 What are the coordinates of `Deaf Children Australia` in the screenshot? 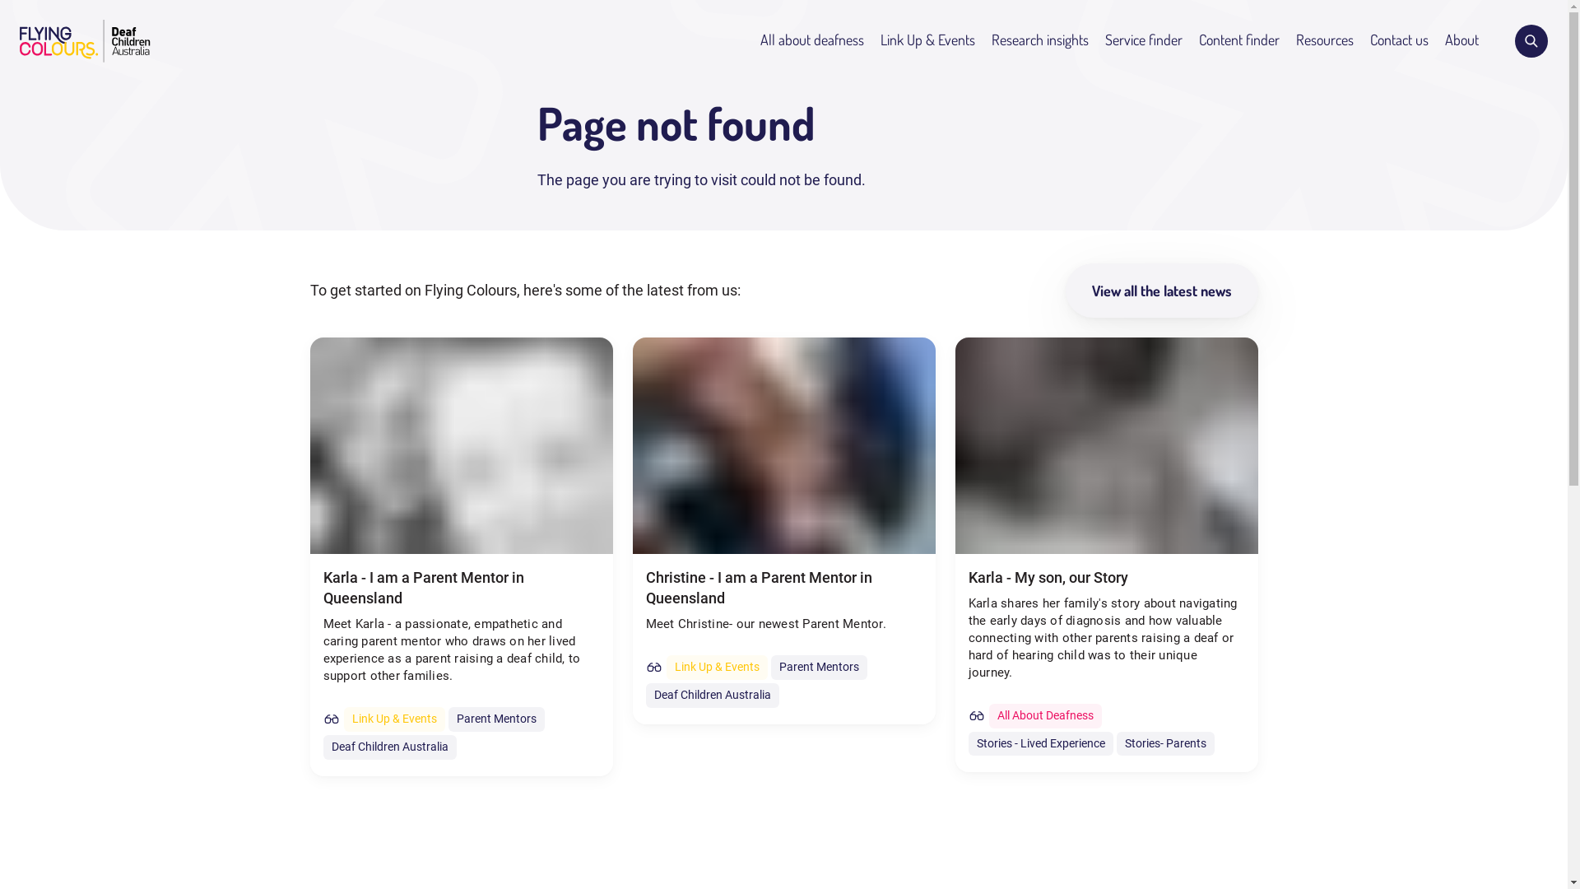 It's located at (389, 747).